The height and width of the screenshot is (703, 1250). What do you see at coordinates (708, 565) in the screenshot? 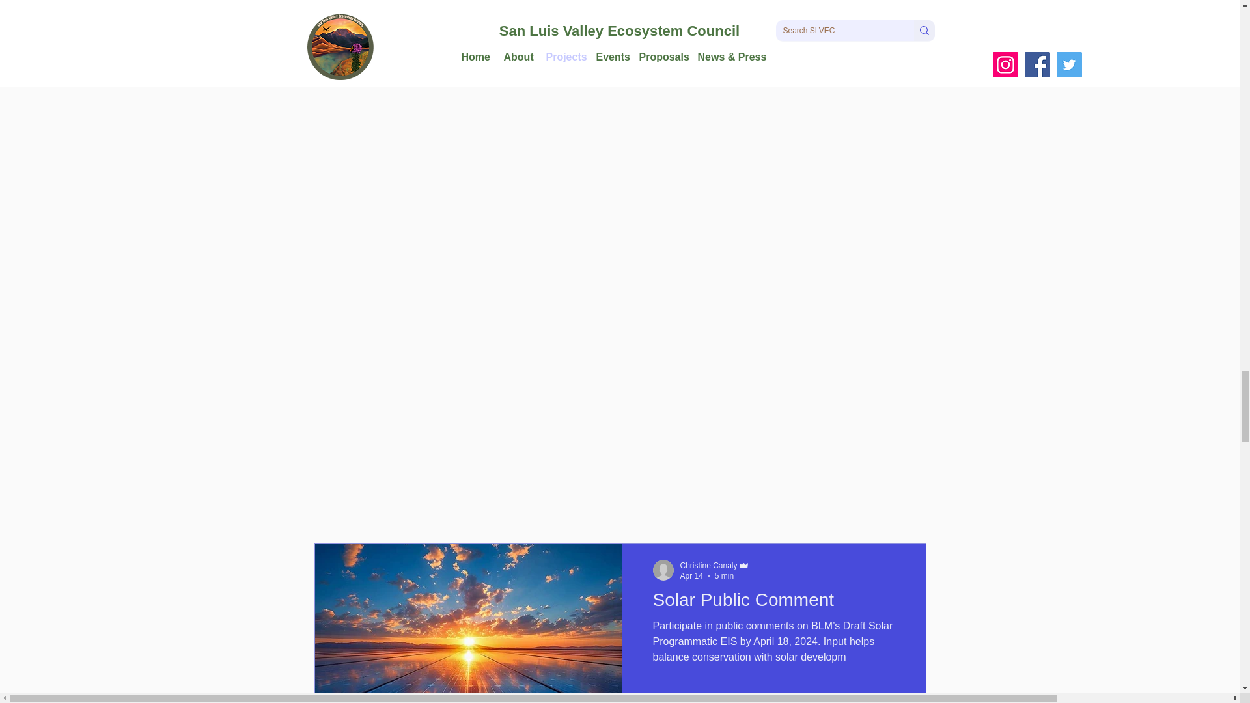
I see `Christine Canaly` at bounding box center [708, 565].